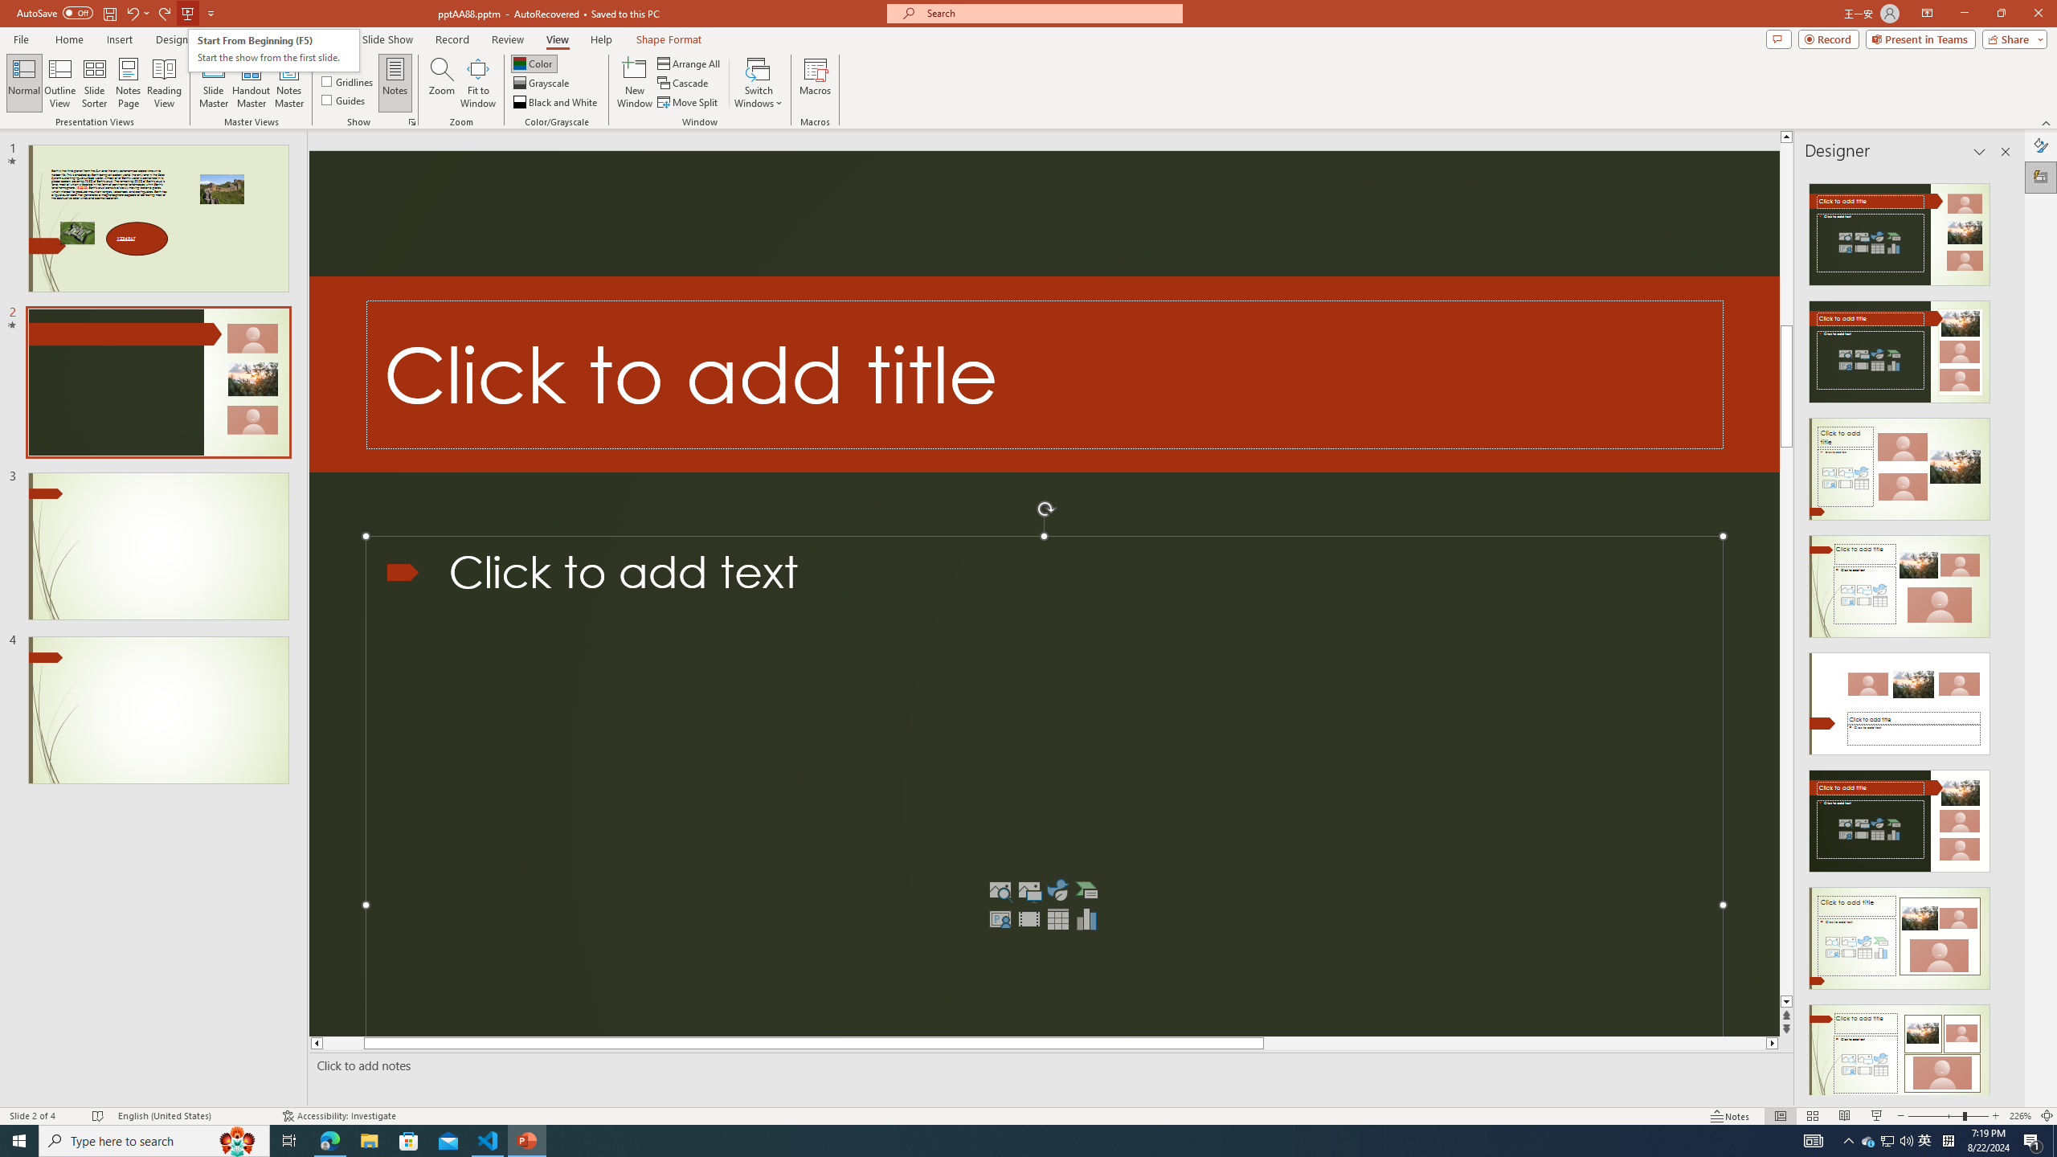 This screenshot has height=1157, width=2057. What do you see at coordinates (635, 83) in the screenshot?
I see `New Window` at bounding box center [635, 83].